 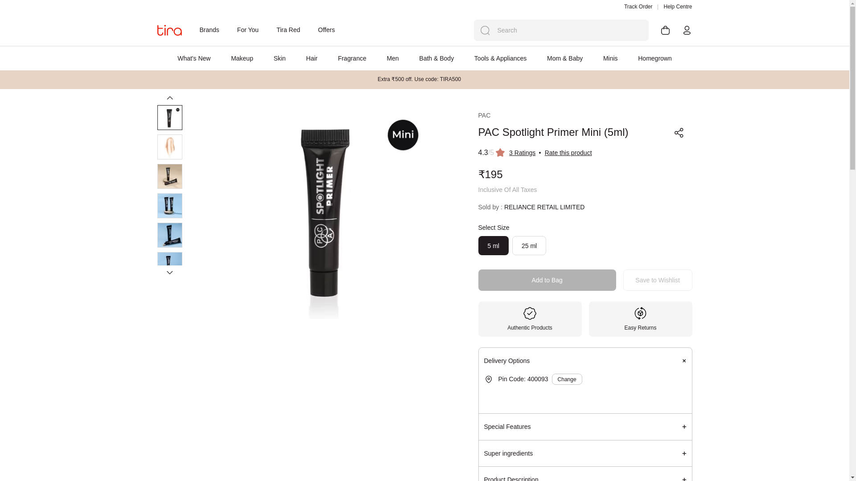 What do you see at coordinates (193, 58) in the screenshot?
I see `What's New` at bounding box center [193, 58].